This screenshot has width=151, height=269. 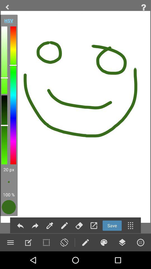 I want to click on eraser option, so click(x=79, y=225).